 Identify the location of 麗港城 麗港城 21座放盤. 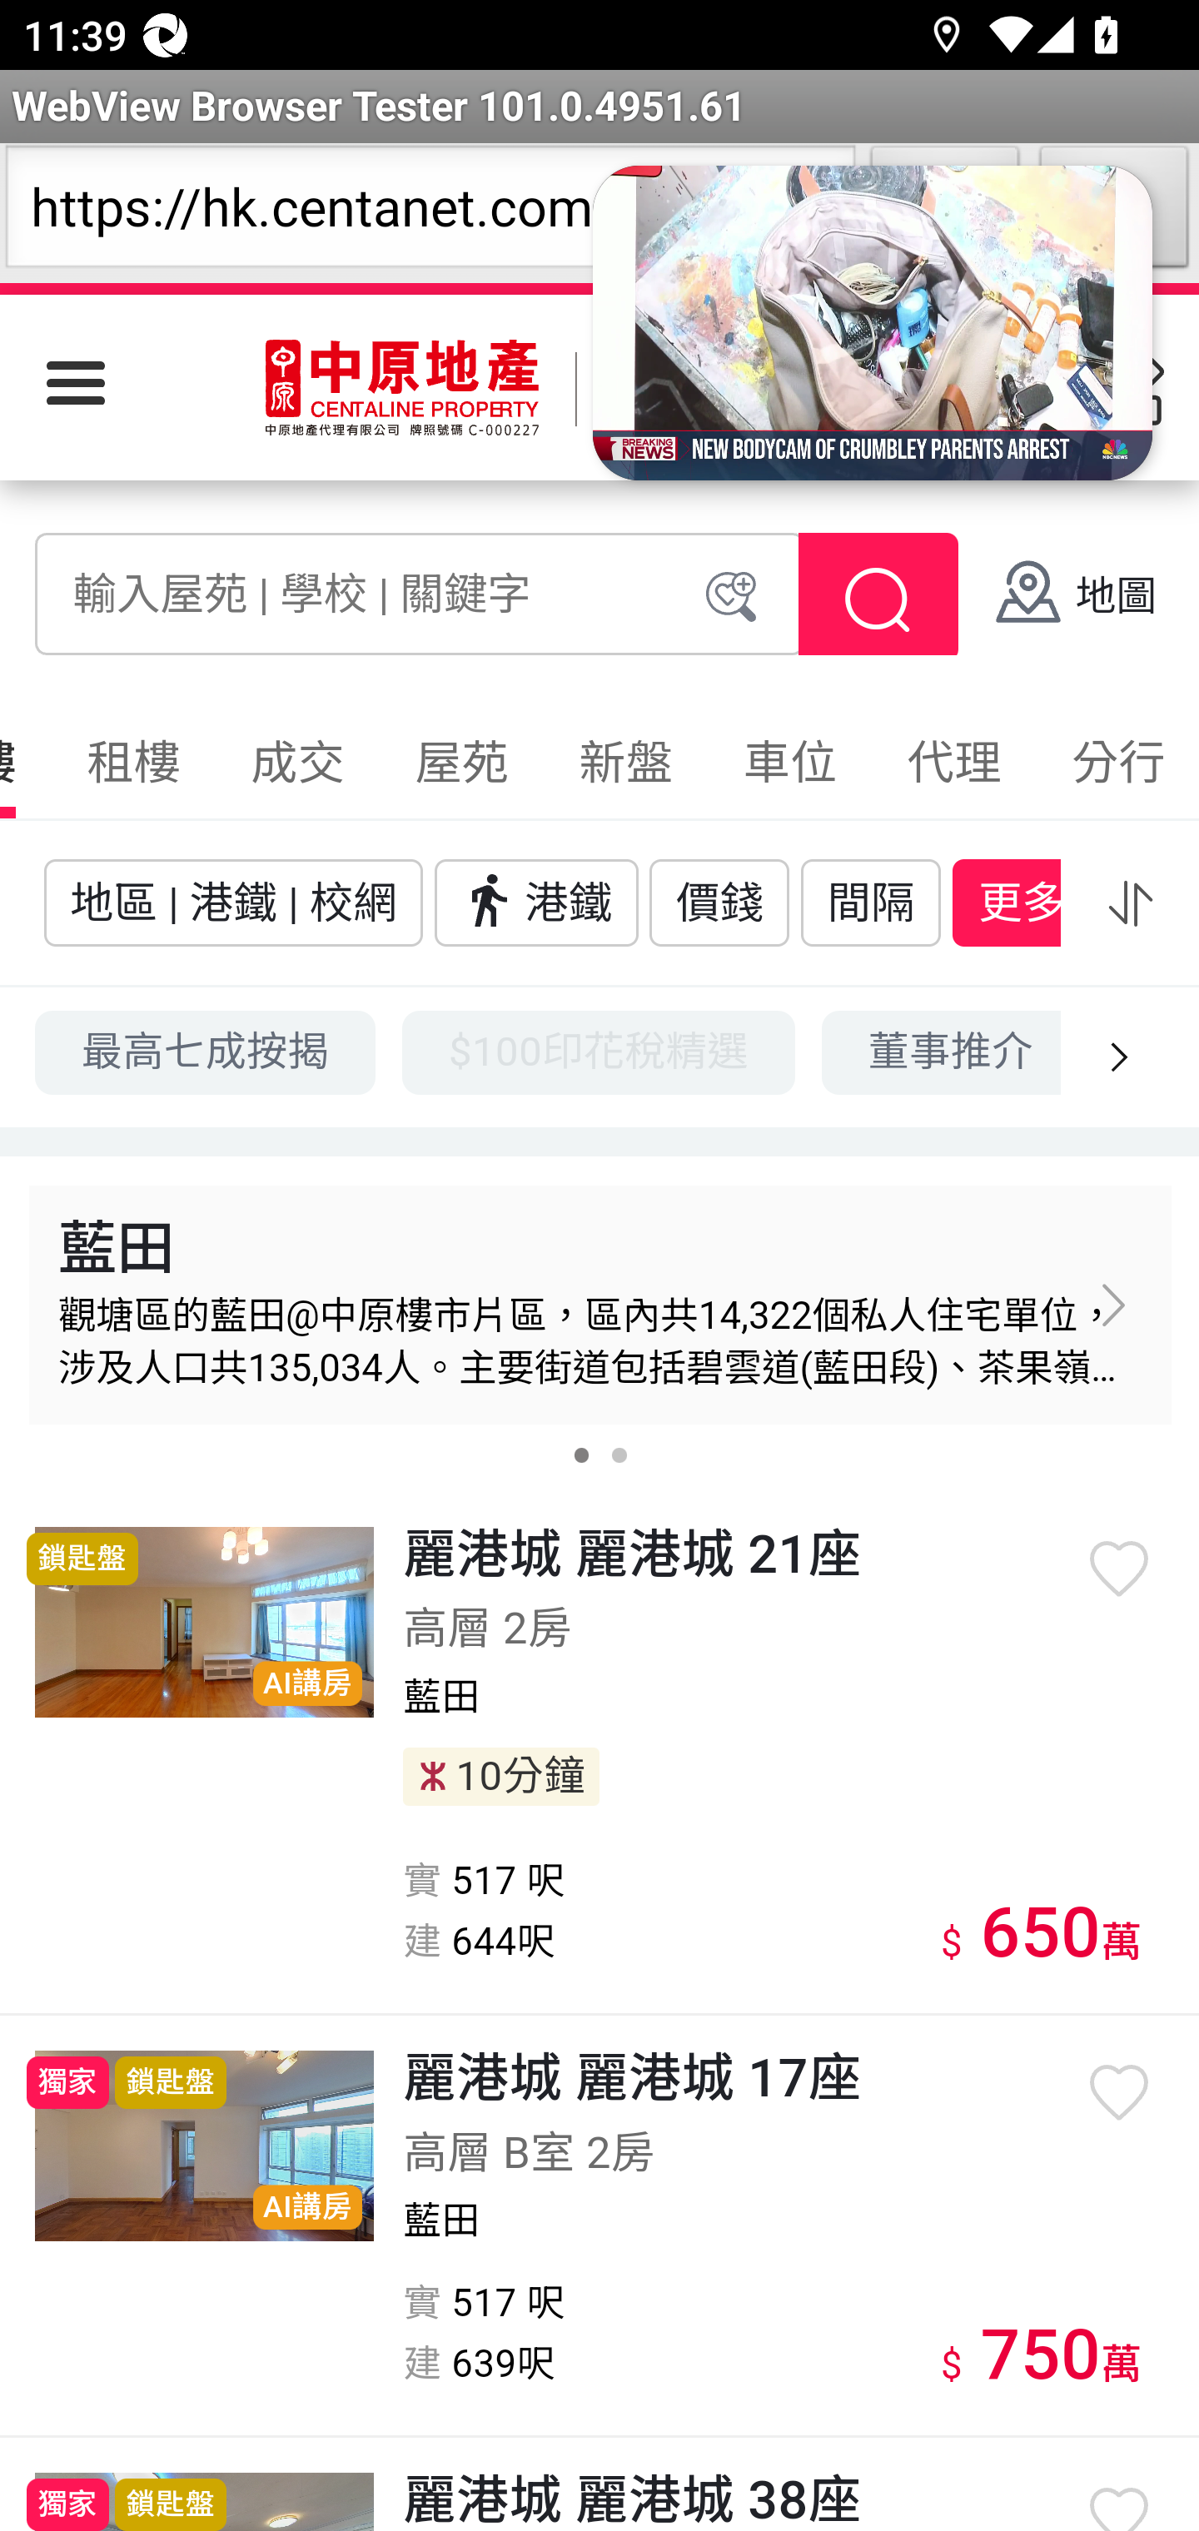
(205, 1621).